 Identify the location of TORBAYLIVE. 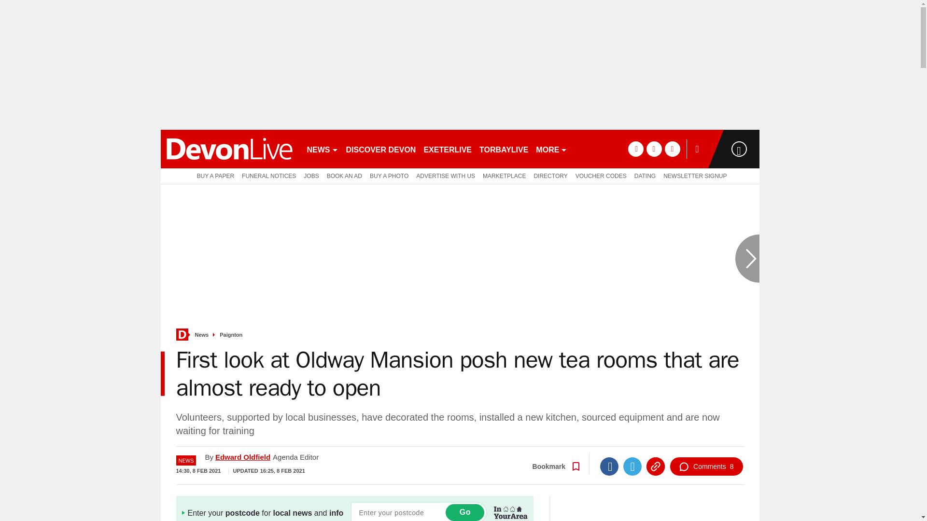
(504, 149).